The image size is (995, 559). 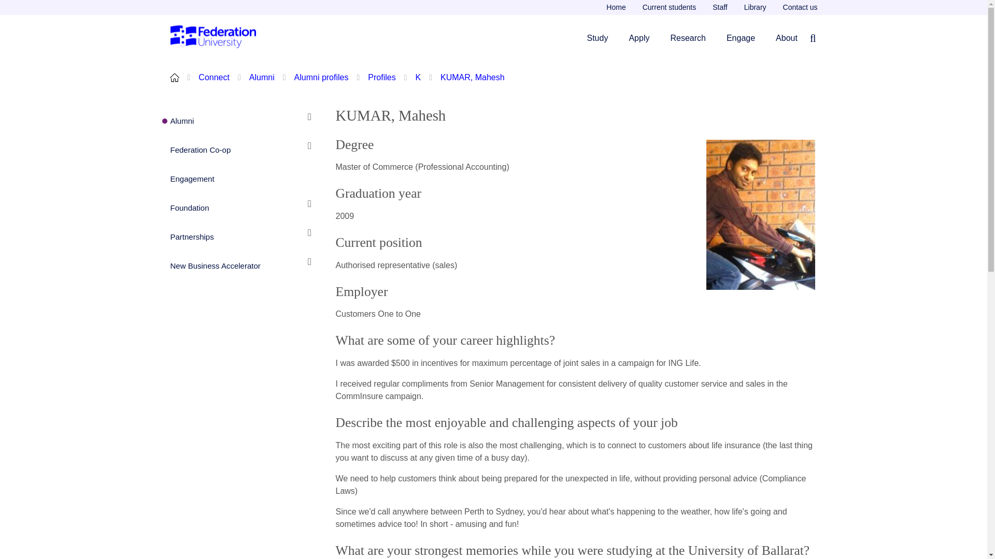 What do you see at coordinates (756, 7) in the screenshot?
I see `Library` at bounding box center [756, 7].